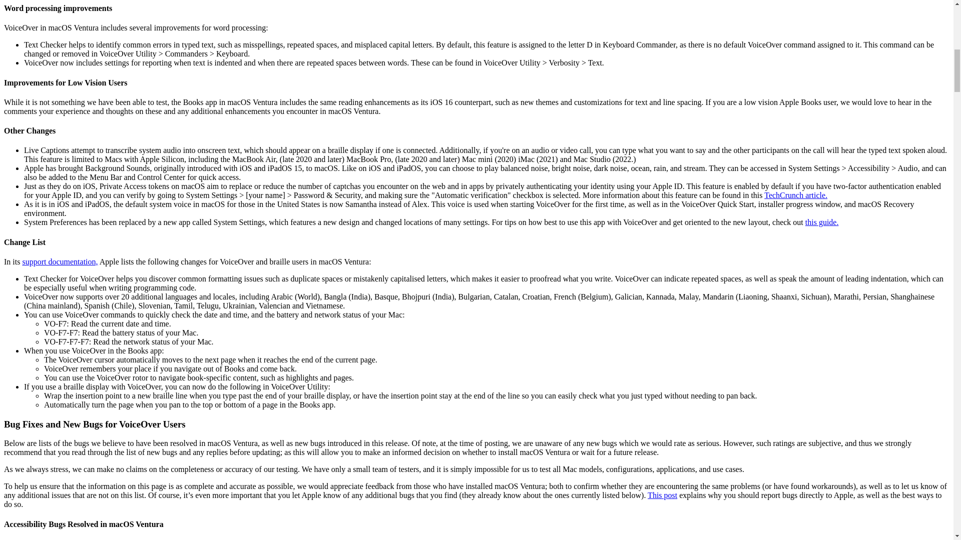 Image resolution: width=961 pixels, height=540 pixels. What do you see at coordinates (822, 222) in the screenshot?
I see `this guide.` at bounding box center [822, 222].